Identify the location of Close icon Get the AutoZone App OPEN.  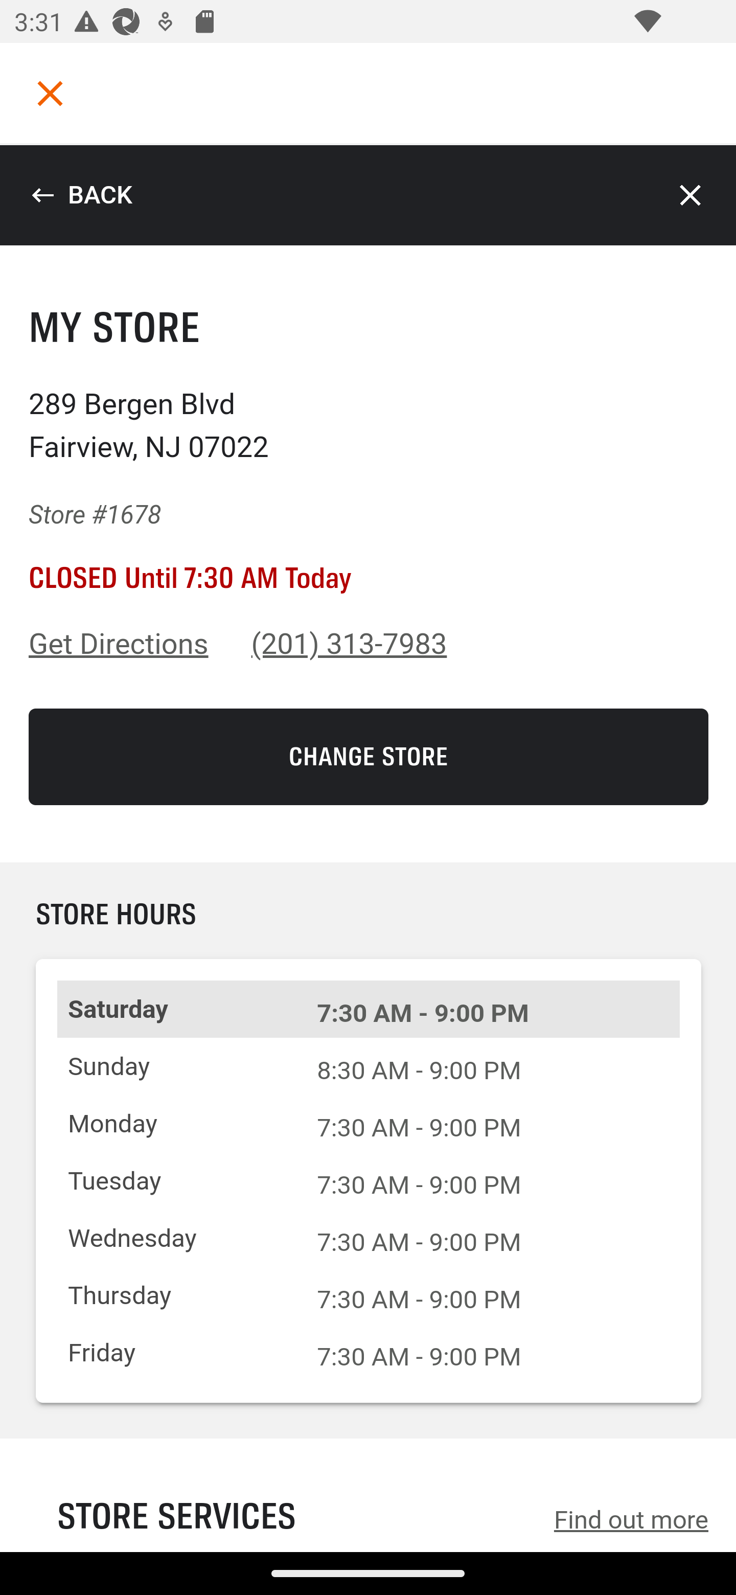
(368, 1482).